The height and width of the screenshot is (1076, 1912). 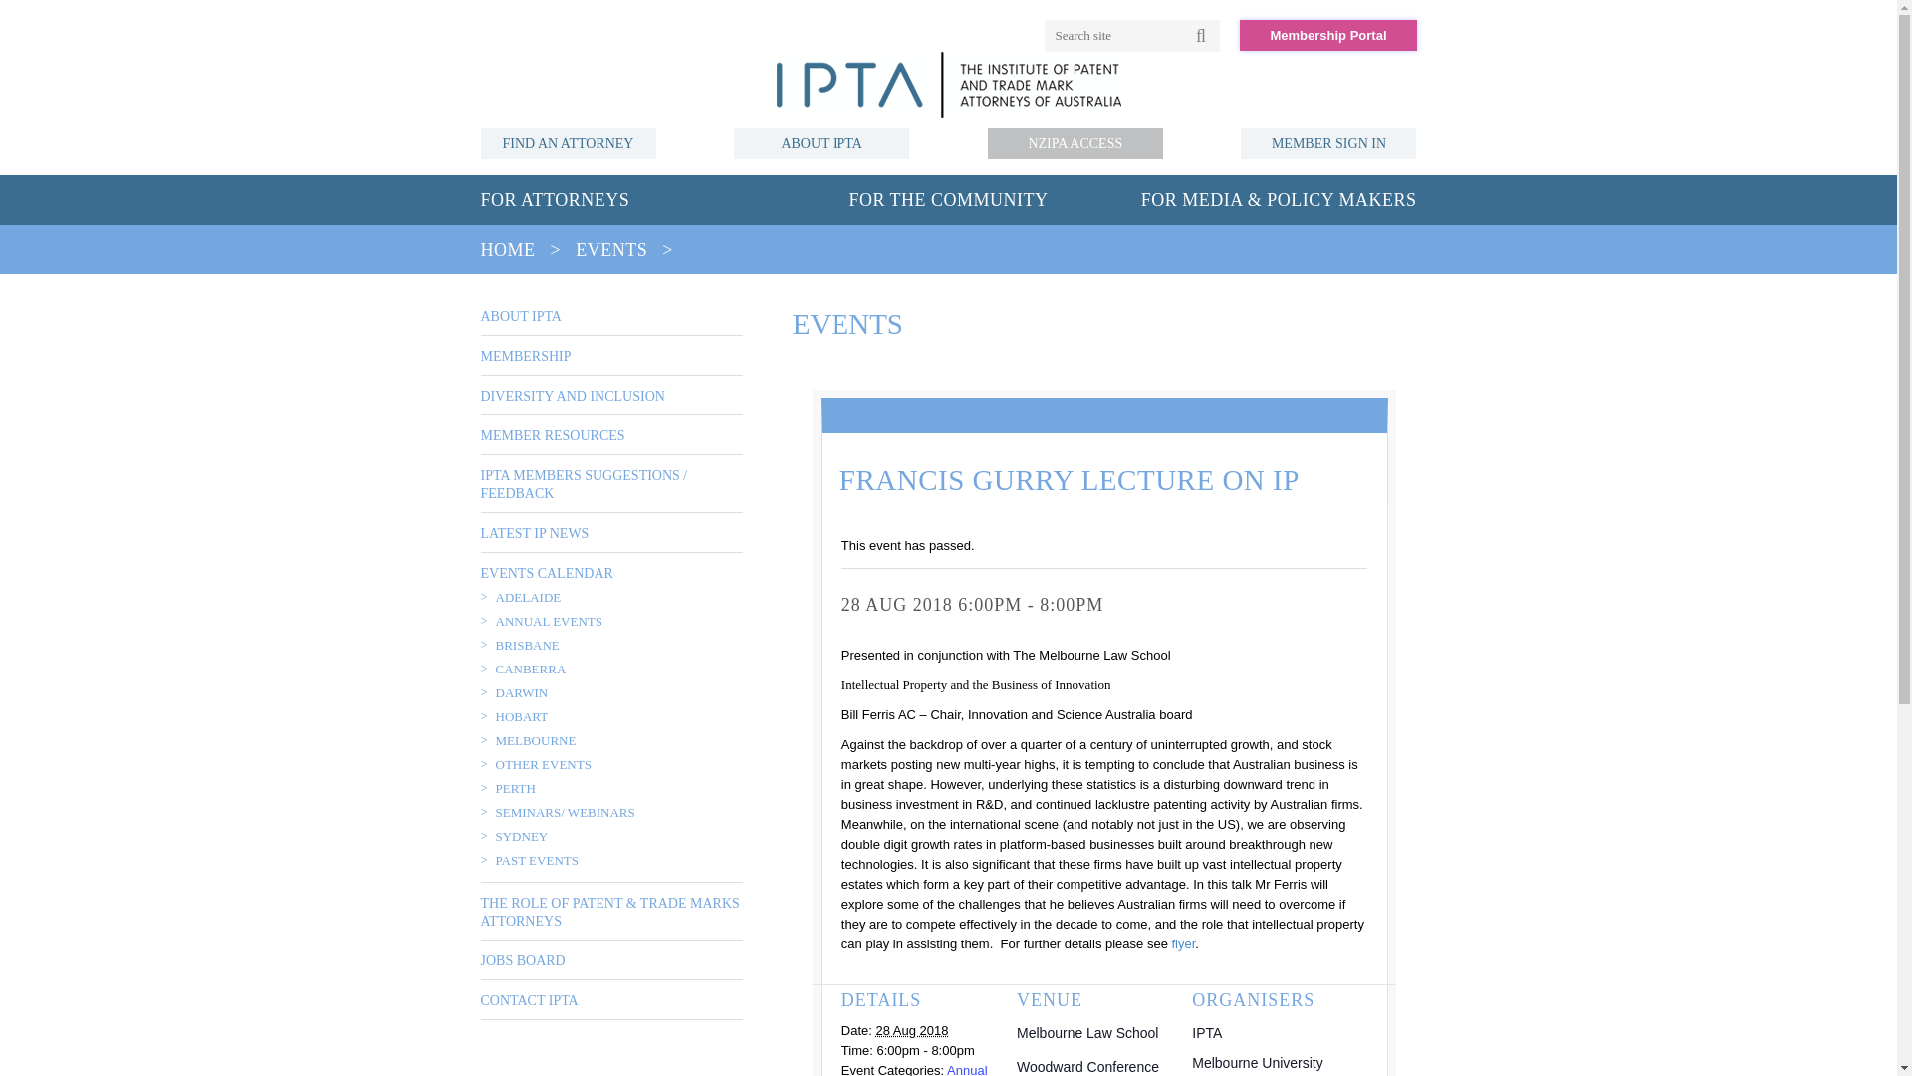 What do you see at coordinates (924, 1050) in the screenshot?
I see `2018-08-28` at bounding box center [924, 1050].